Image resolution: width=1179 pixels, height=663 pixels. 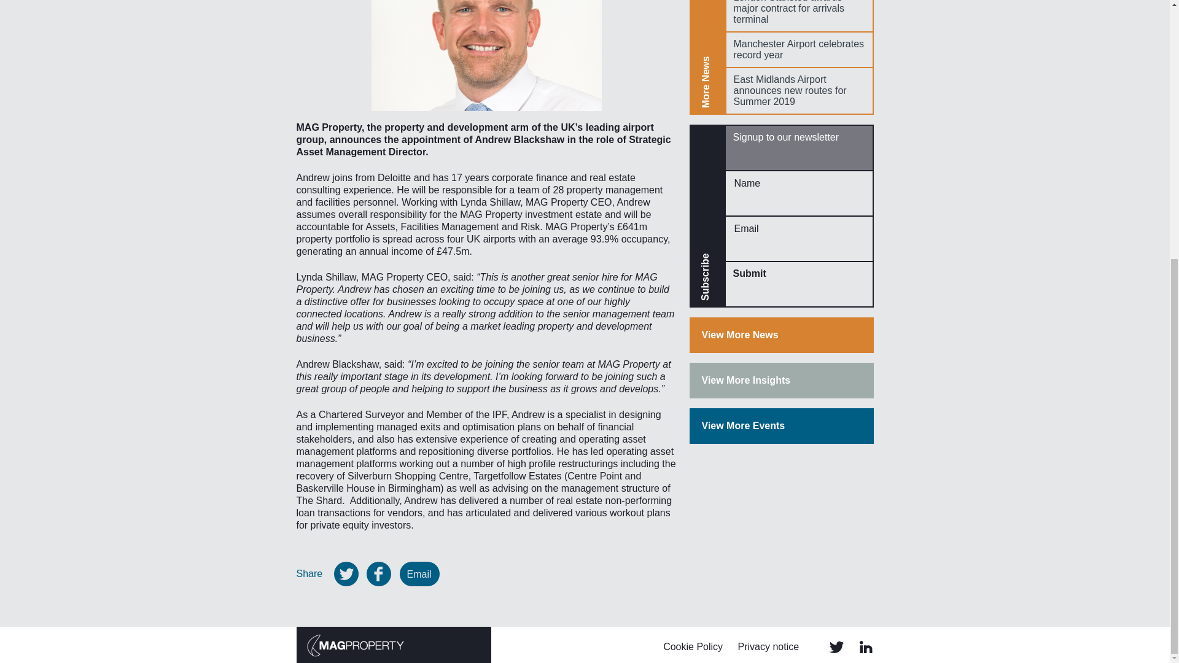 What do you see at coordinates (768, 647) in the screenshot?
I see `Privacy notice` at bounding box center [768, 647].